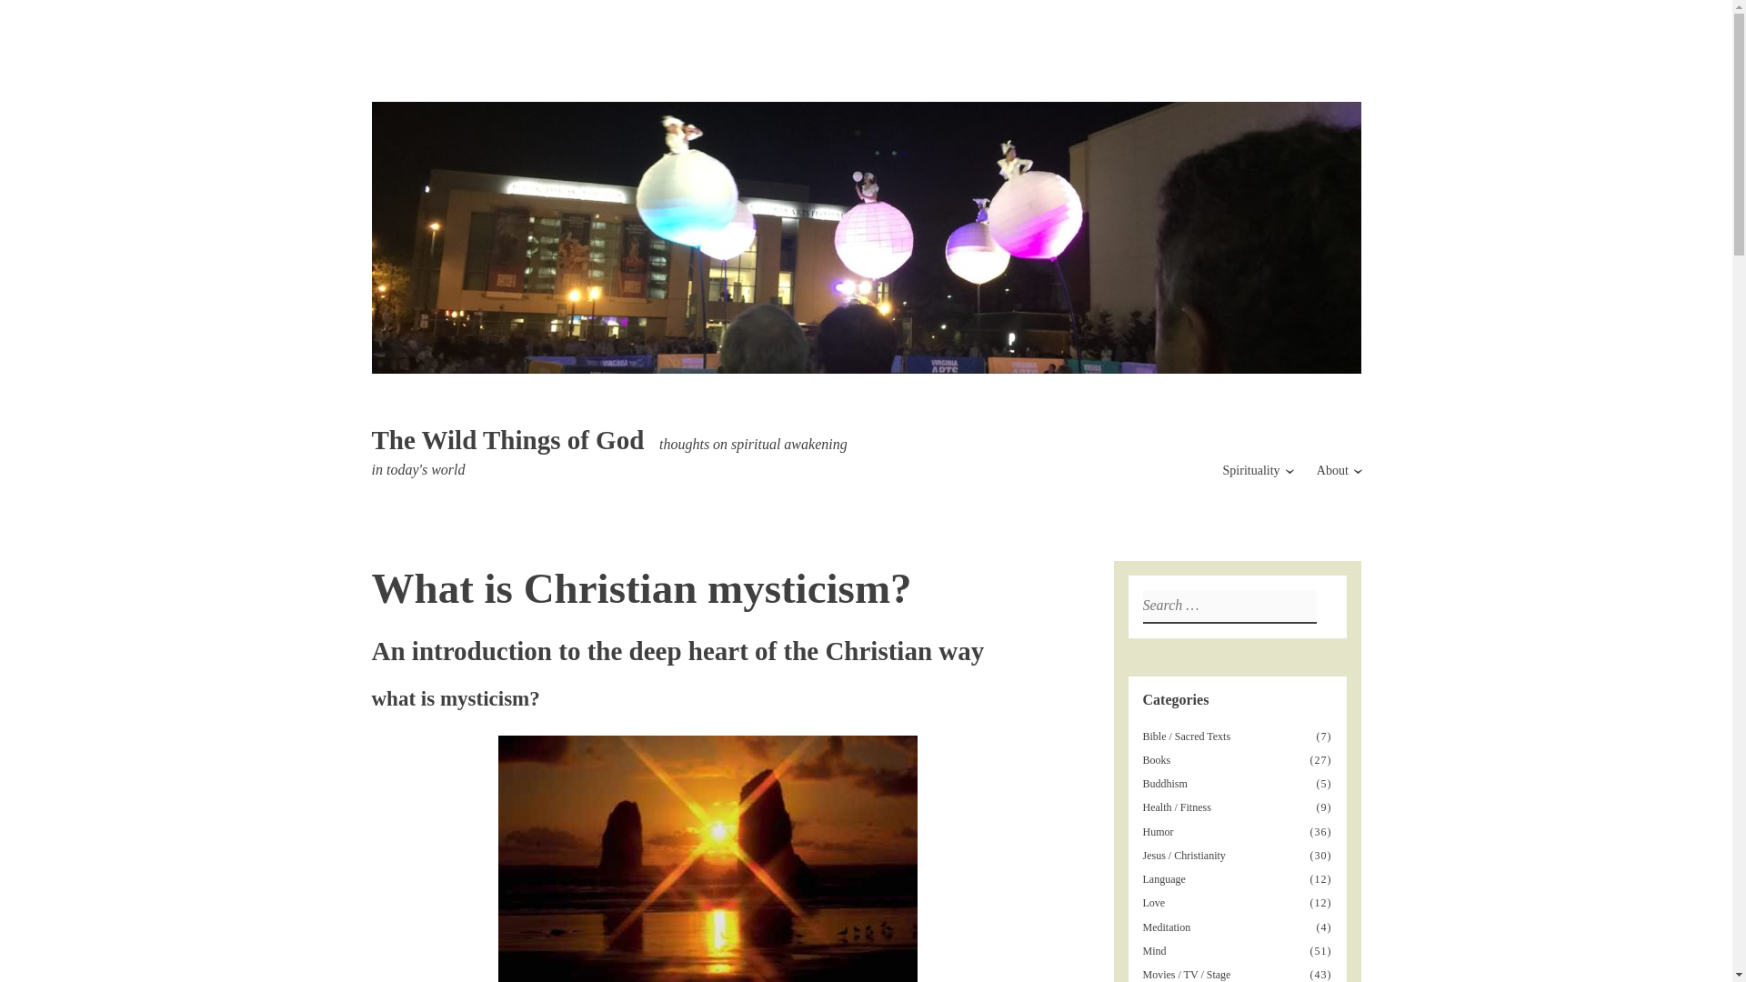  I want to click on The Wild Things of God, so click(507, 440).